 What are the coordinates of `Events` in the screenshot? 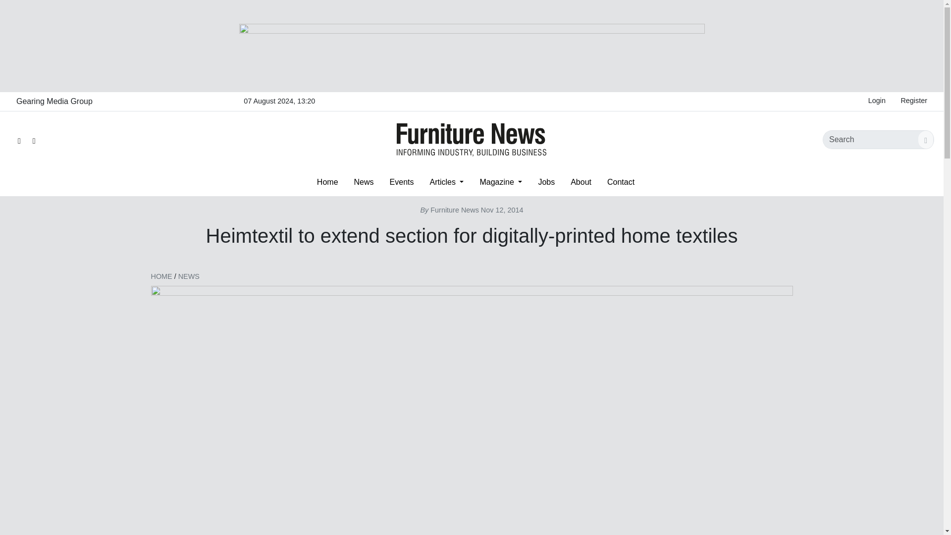 It's located at (402, 182).